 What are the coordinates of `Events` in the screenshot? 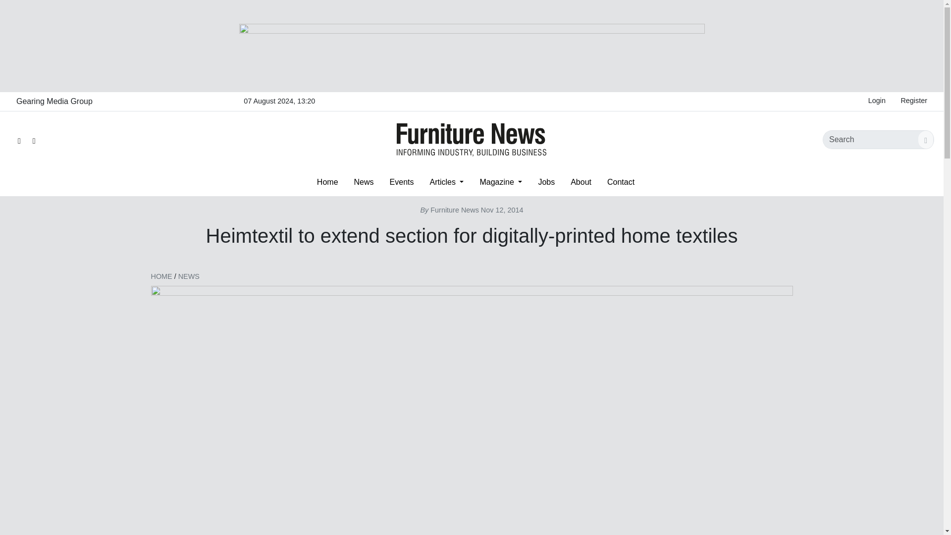 It's located at (402, 182).